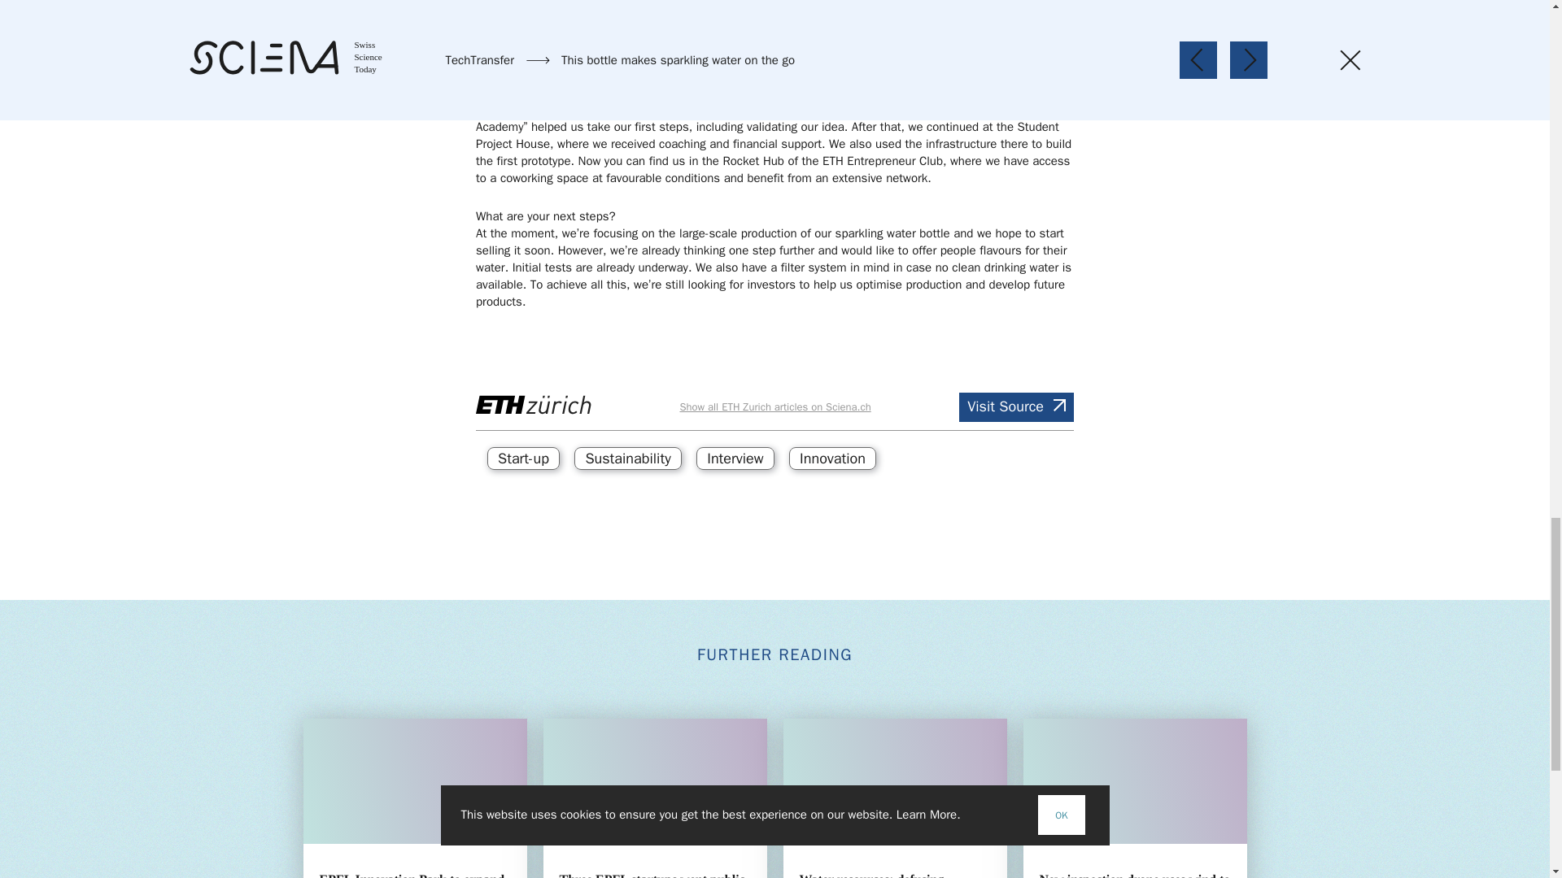  Describe the element at coordinates (1016, 406) in the screenshot. I see `Visit Source` at that location.